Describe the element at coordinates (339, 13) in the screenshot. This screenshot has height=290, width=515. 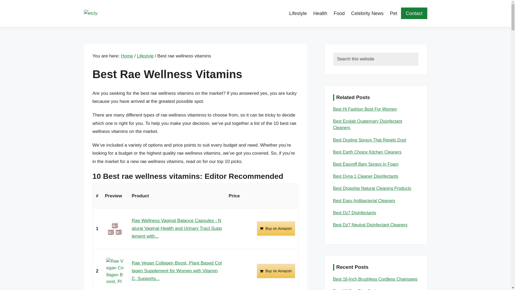
I see `Food` at that location.